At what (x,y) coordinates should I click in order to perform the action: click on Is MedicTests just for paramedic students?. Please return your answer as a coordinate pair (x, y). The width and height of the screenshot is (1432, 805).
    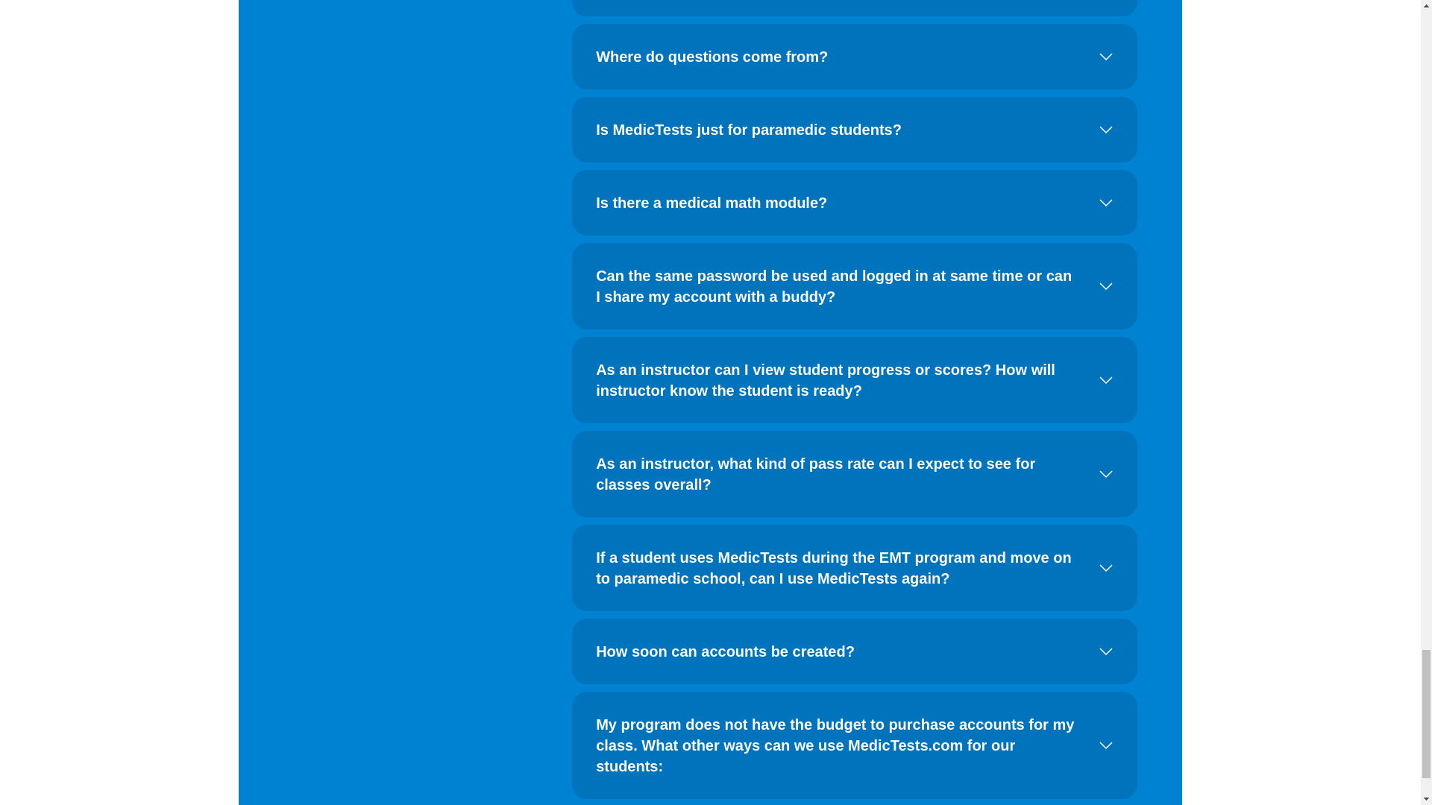
    Looking at the image, I should click on (855, 130).